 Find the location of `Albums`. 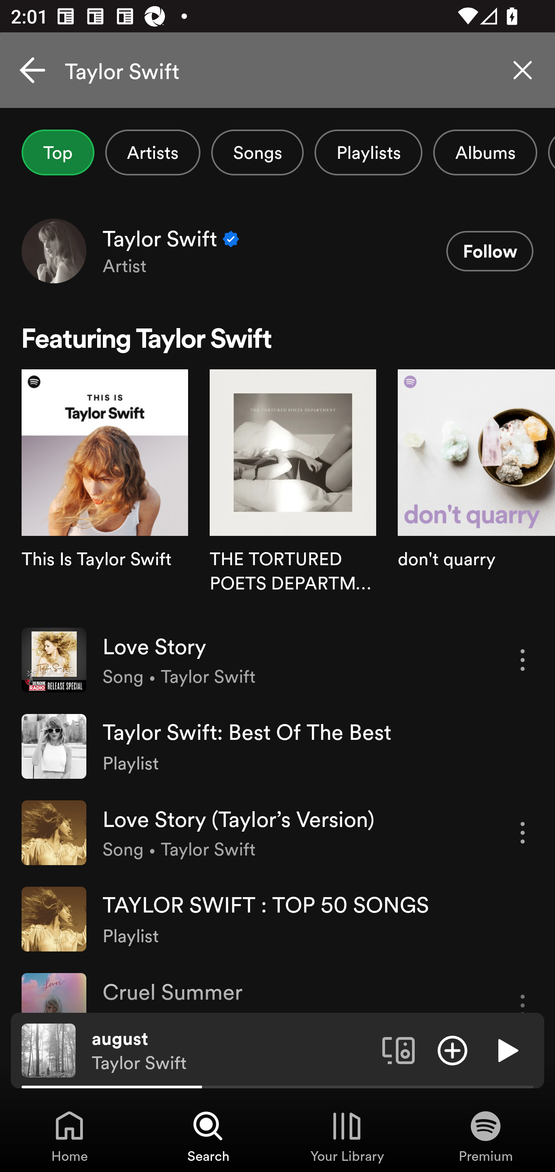

Albums is located at coordinates (485, 152).